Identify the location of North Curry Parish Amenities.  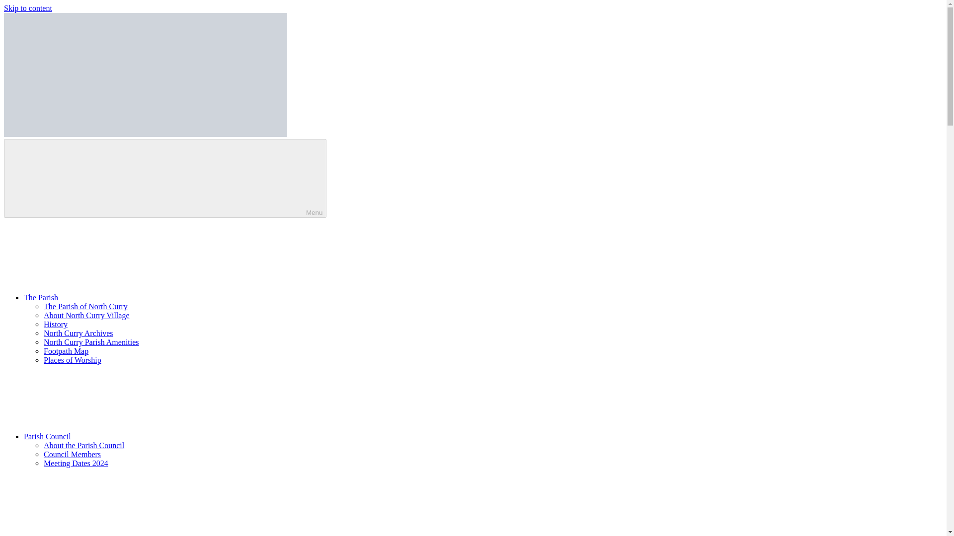
(91, 342).